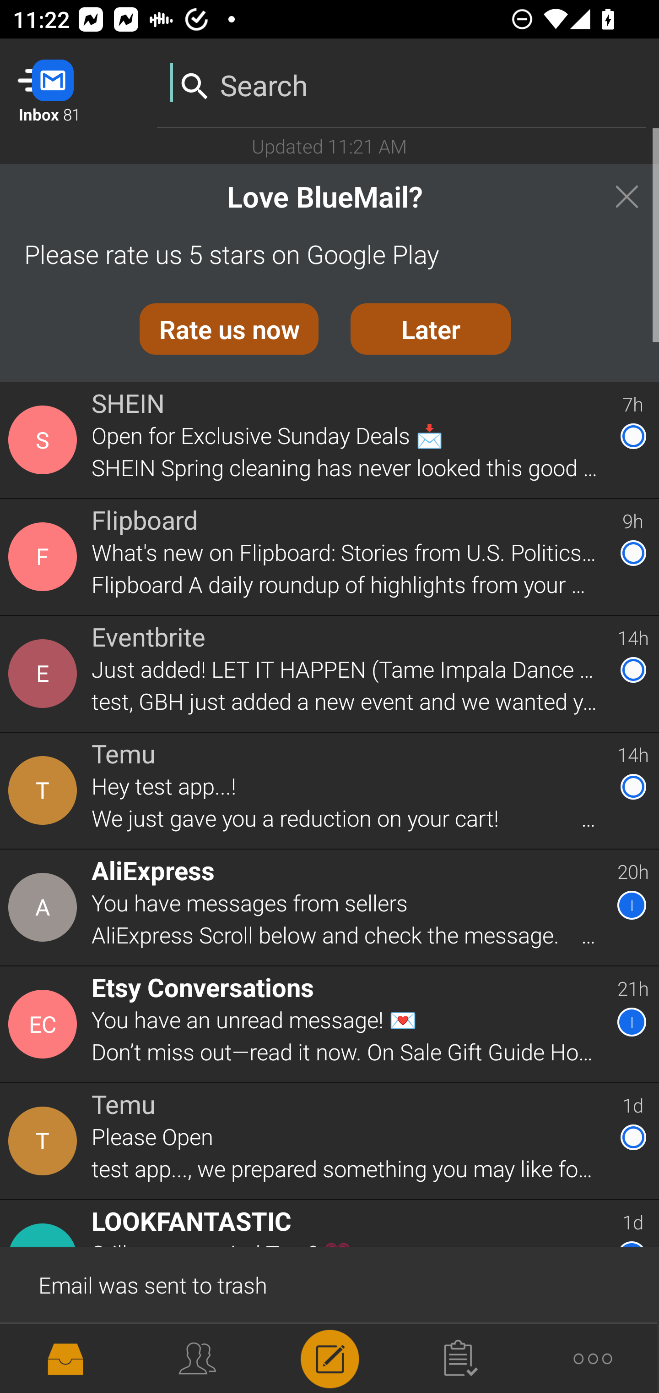 This screenshot has height=1393, width=659. What do you see at coordinates (229, 329) in the screenshot?
I see `Rate us now` at bounding box center [229, 329].